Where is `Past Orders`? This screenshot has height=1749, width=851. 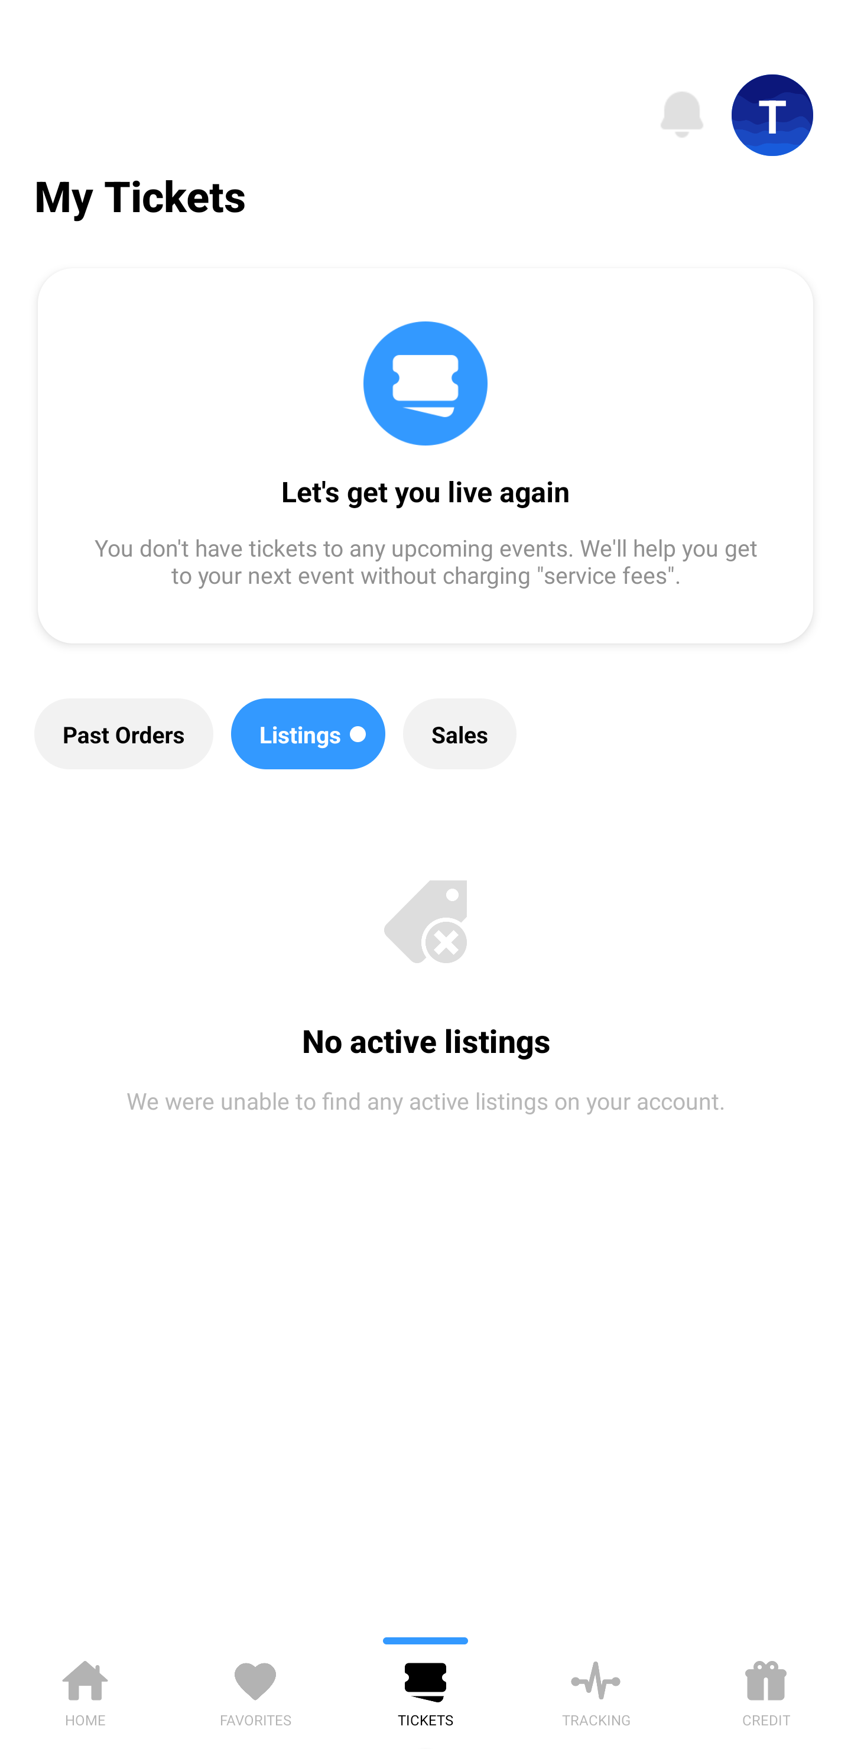
Past Orders is located at coordinates (124, 734).